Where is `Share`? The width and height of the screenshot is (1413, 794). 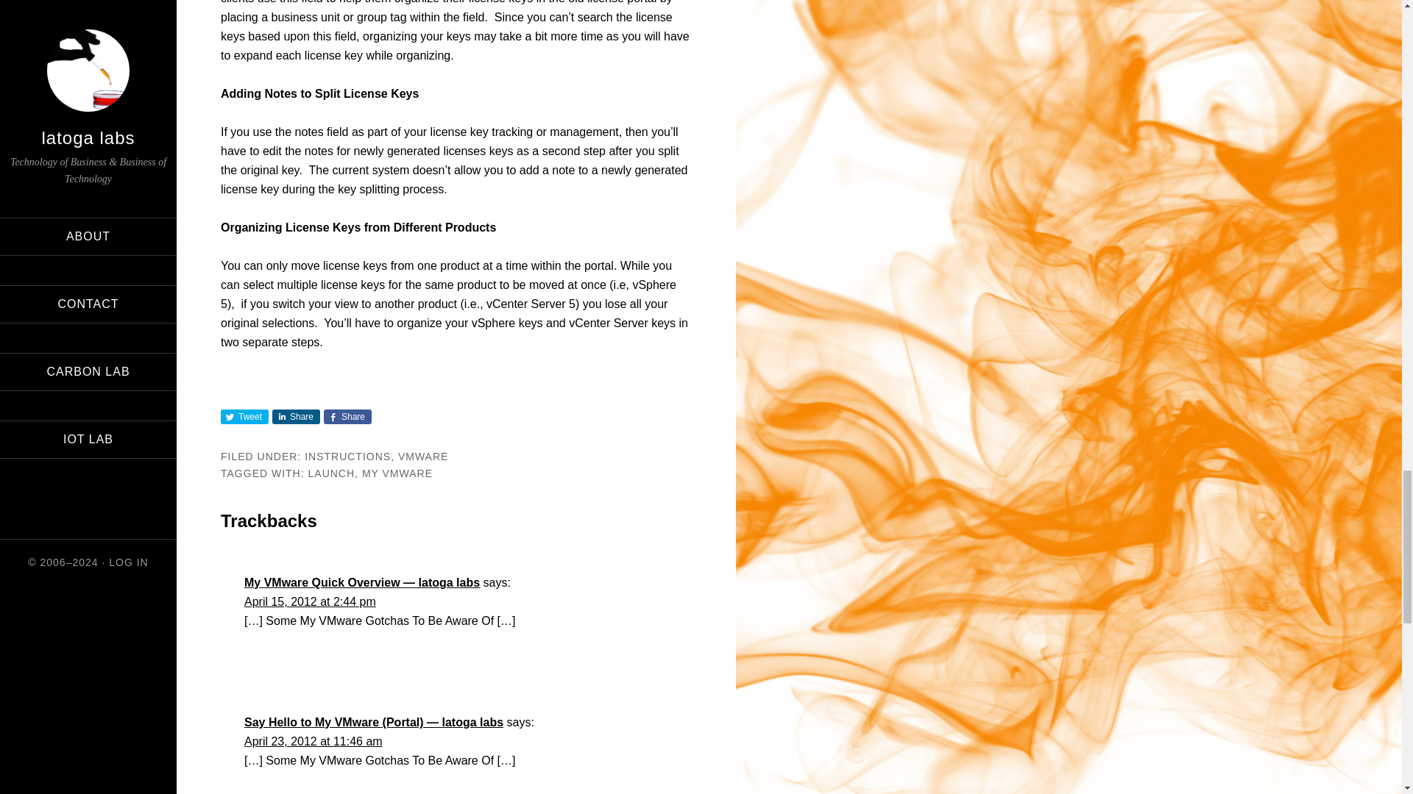 Share is located at coordinates (296, 416).